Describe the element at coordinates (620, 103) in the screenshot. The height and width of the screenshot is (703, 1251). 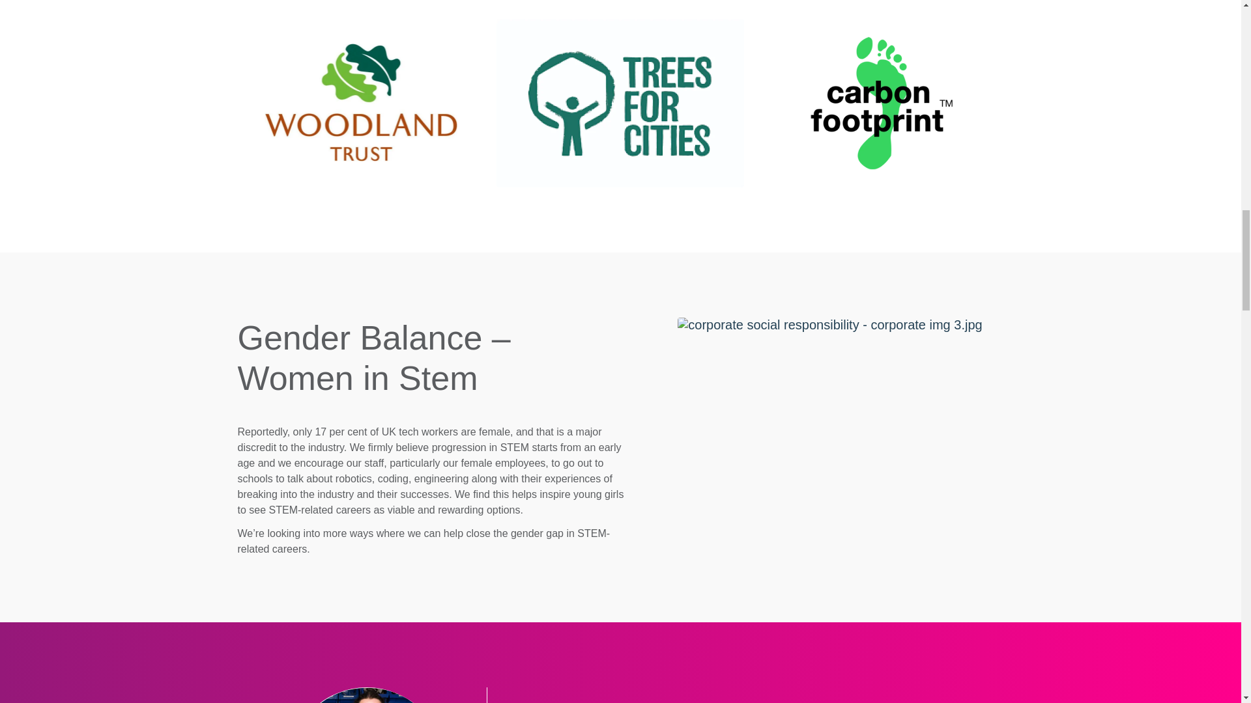
I see `Trees For Cities logo` at that location.